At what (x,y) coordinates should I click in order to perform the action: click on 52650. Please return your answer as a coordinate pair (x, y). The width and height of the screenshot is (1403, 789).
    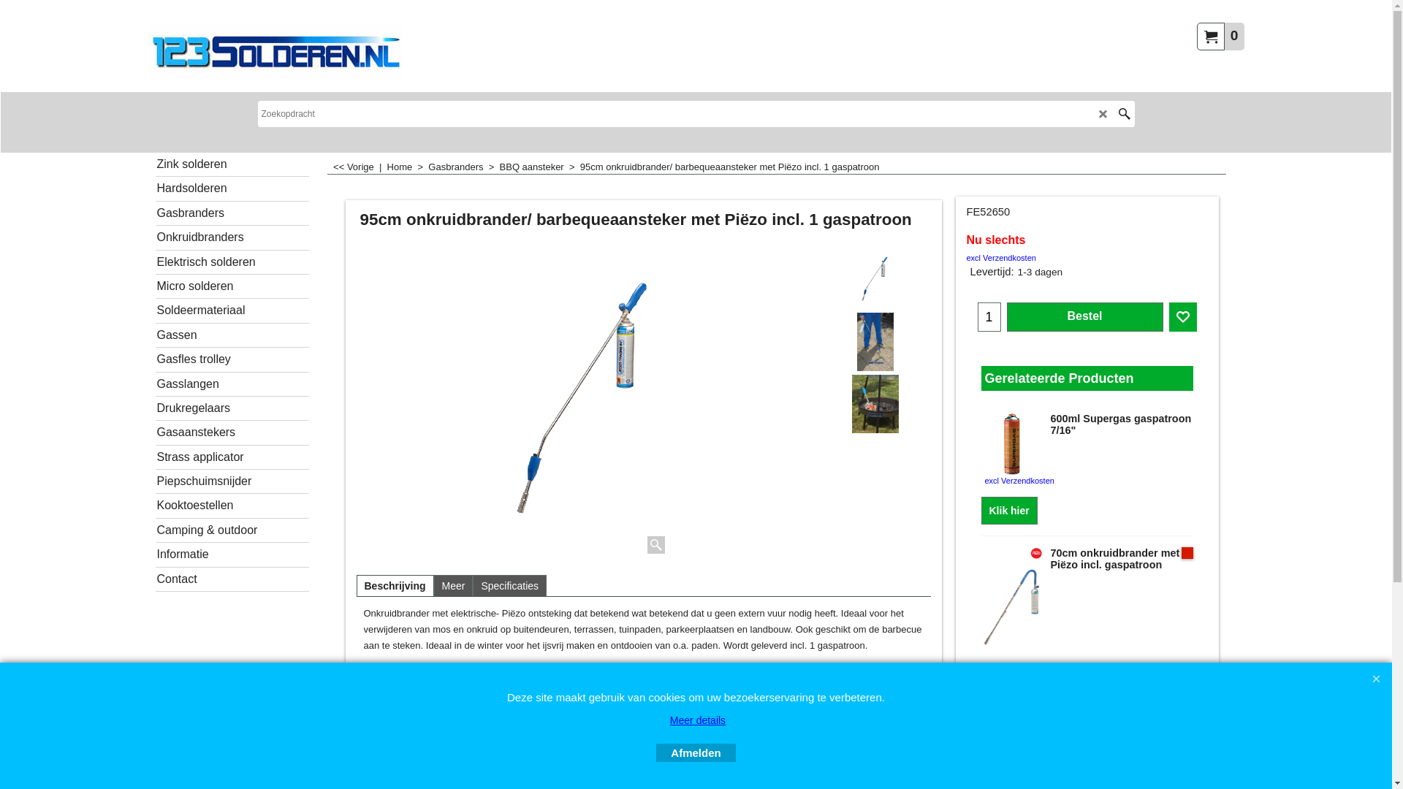
    Looking at the image, I should click on (586, 404).